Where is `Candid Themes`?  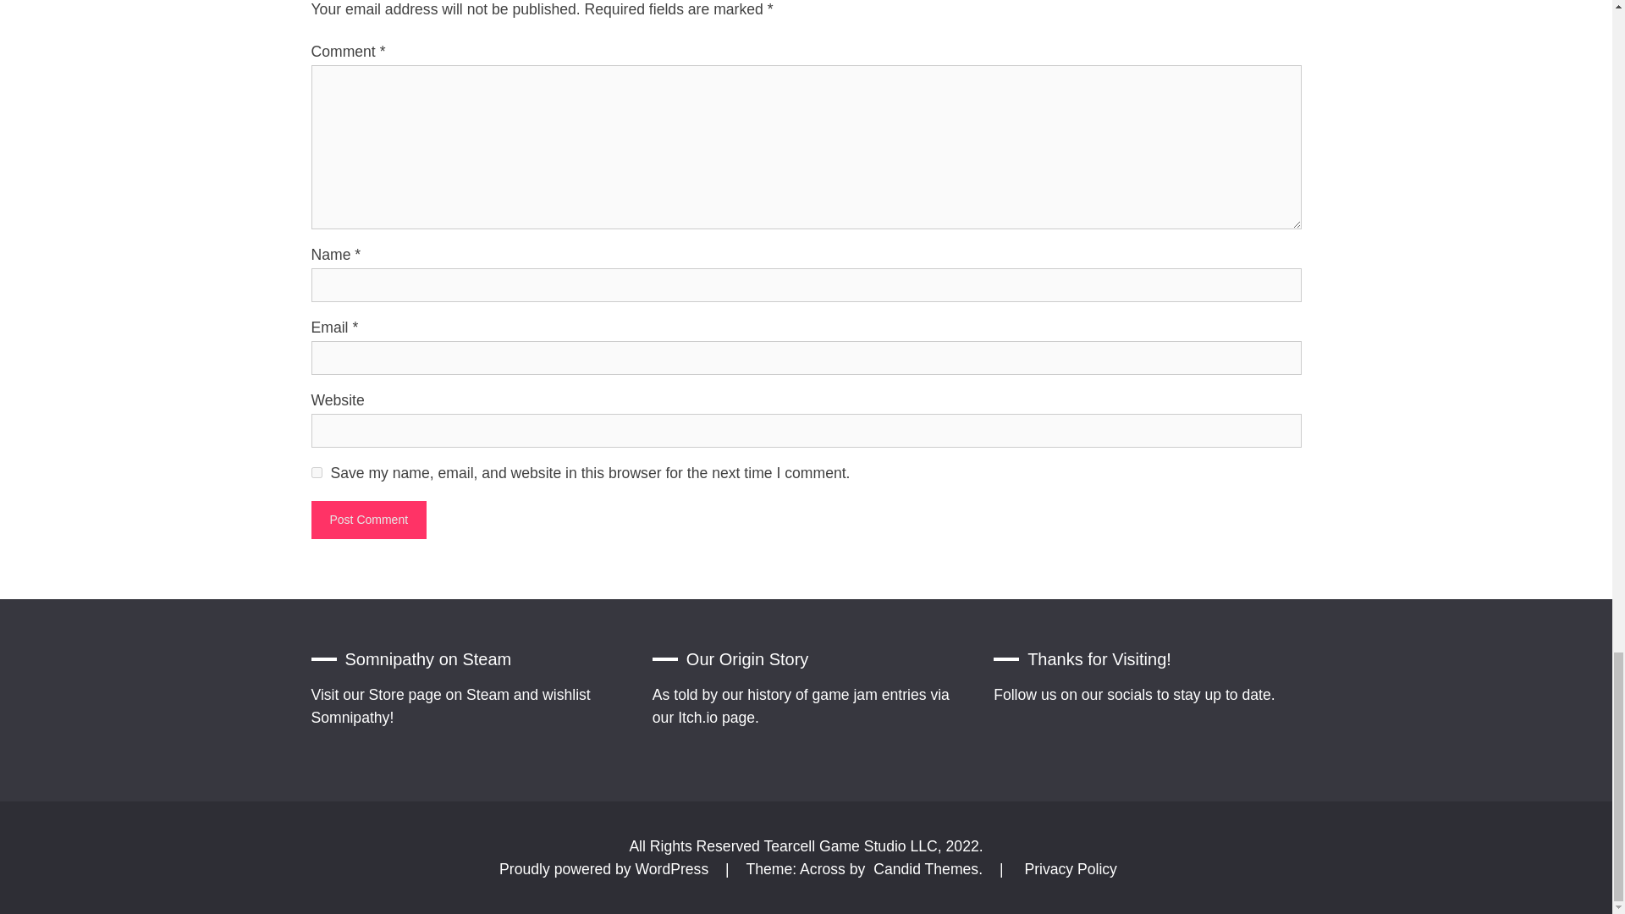 Candid Themes is located at coordinates (926, 868).